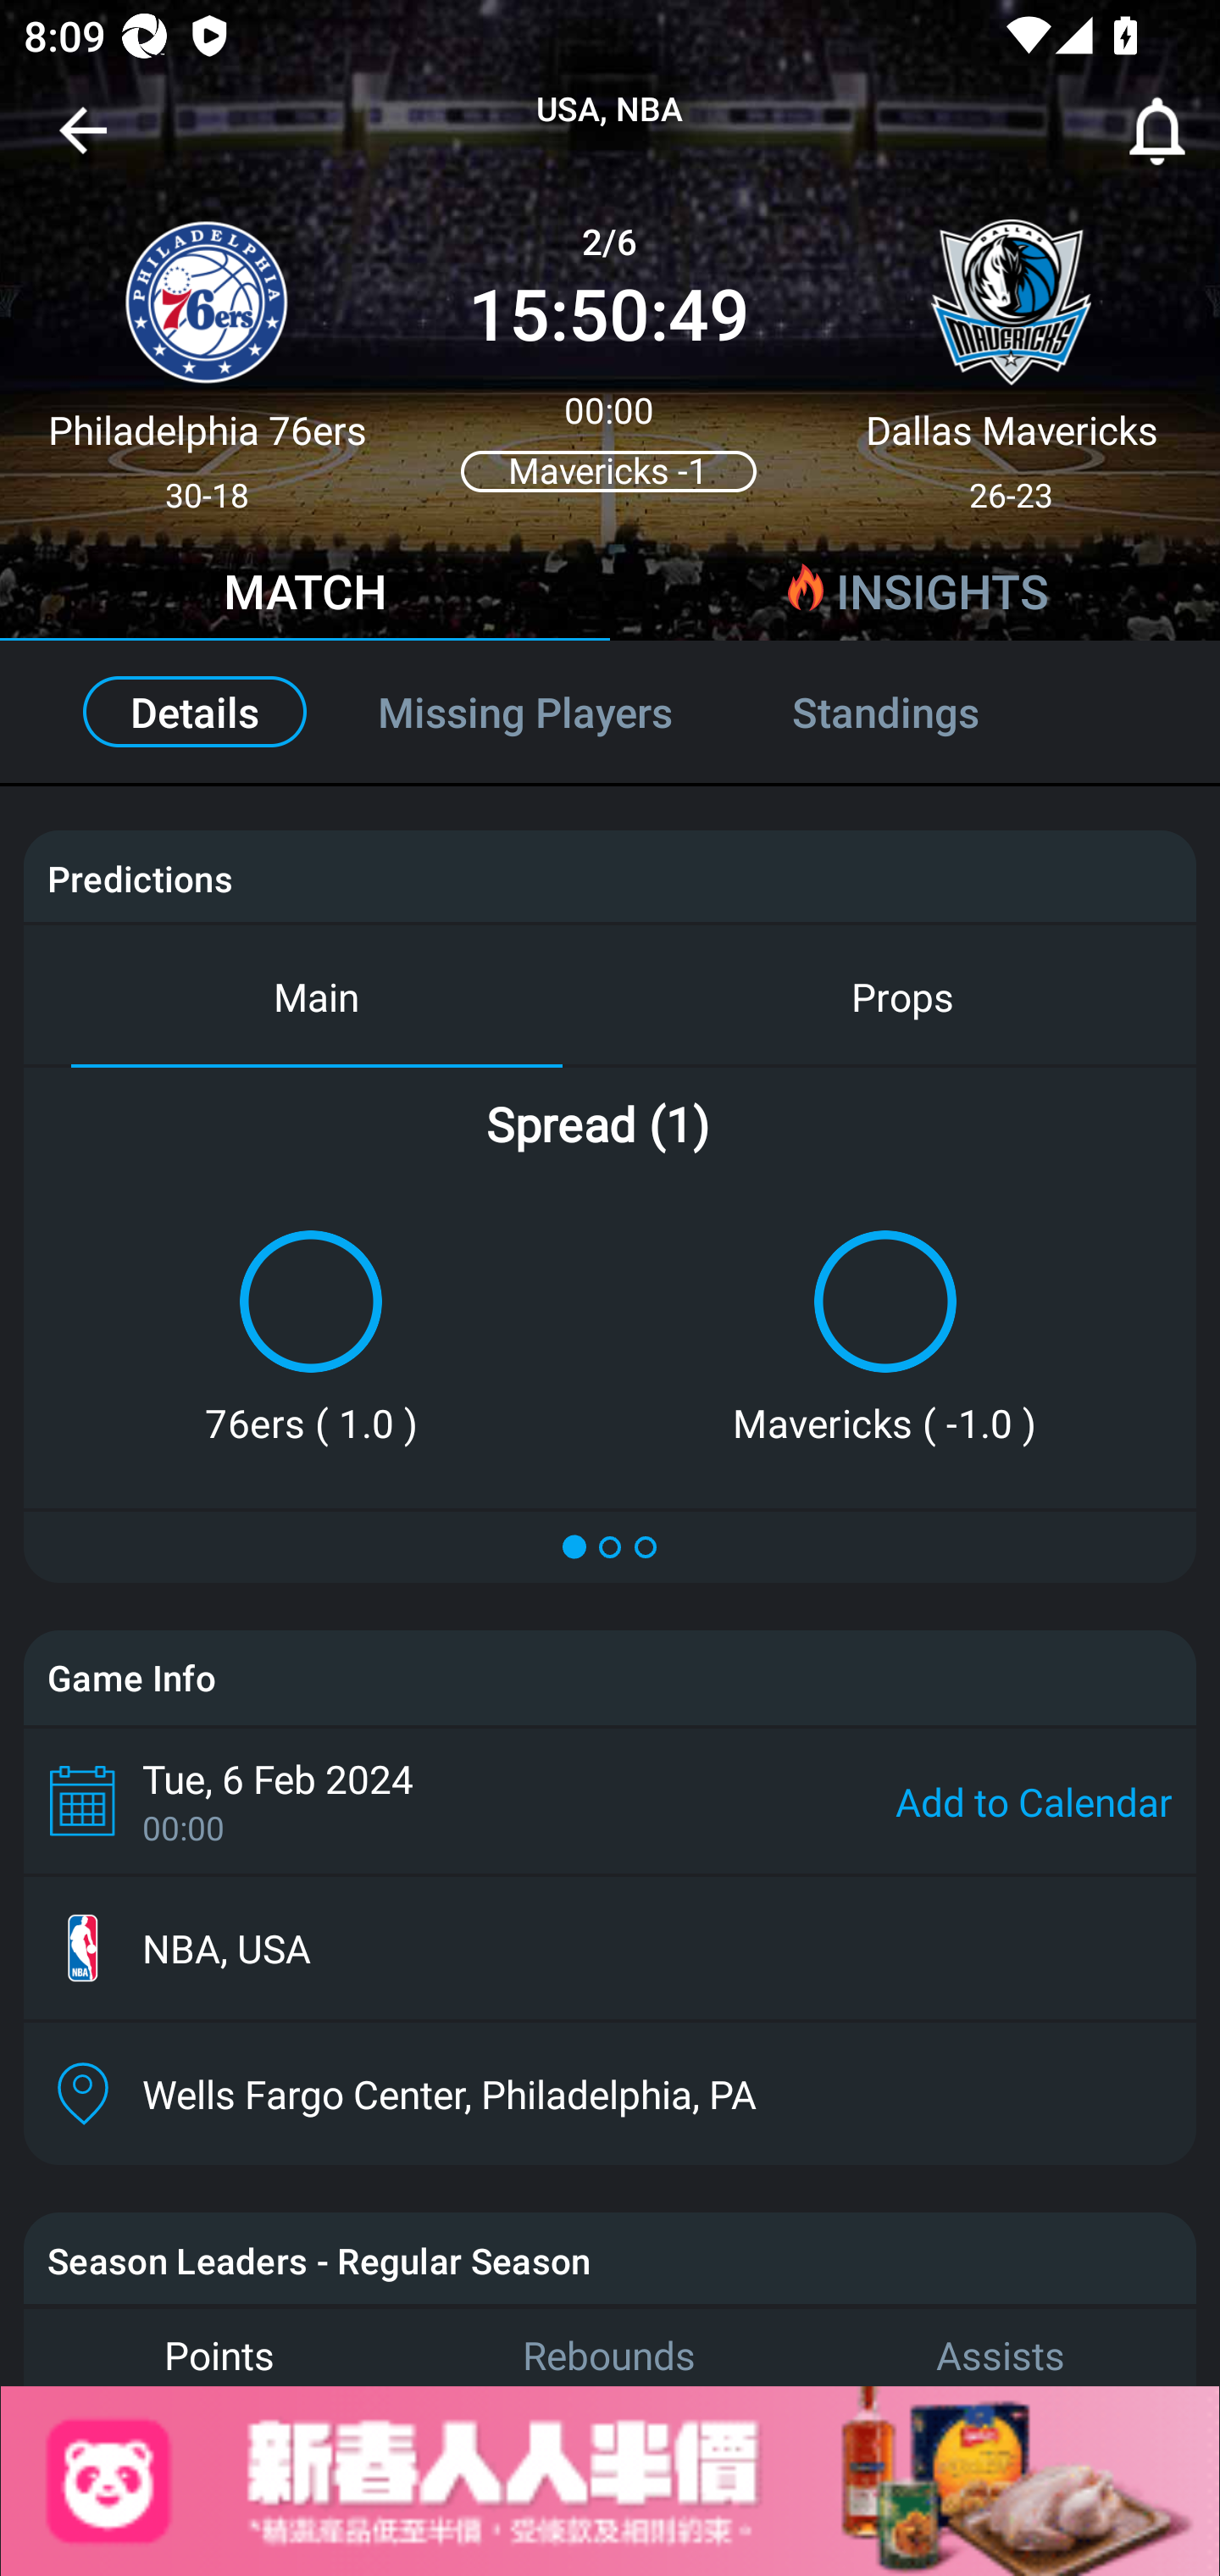 The height and width of the screenshot is (2576, 1220). What do you see at coordinates (610, 1678) in the screenshot?
I see `Game Info` at bounding box center [610, 1678].